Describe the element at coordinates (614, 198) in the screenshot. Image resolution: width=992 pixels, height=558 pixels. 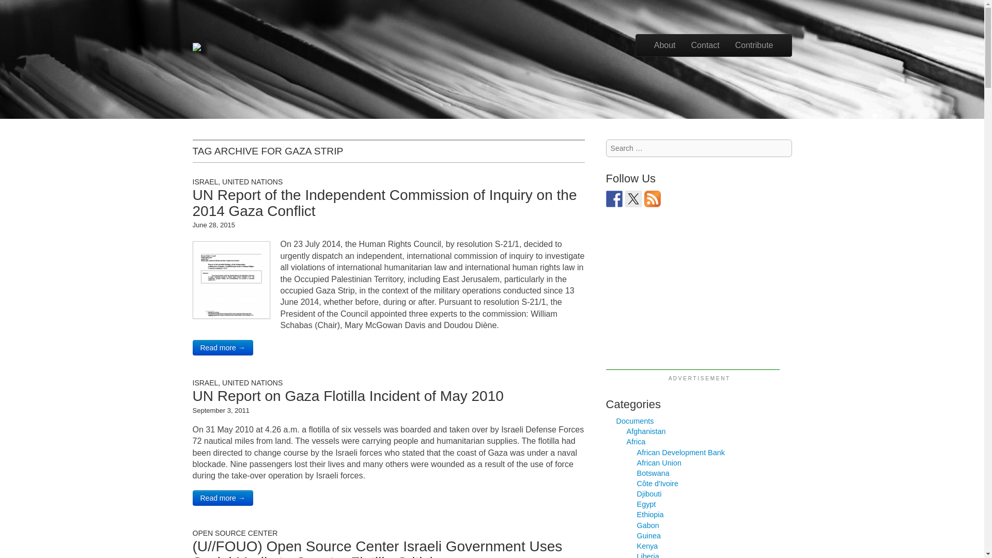
I see `Follow us on Facebook` at that location.